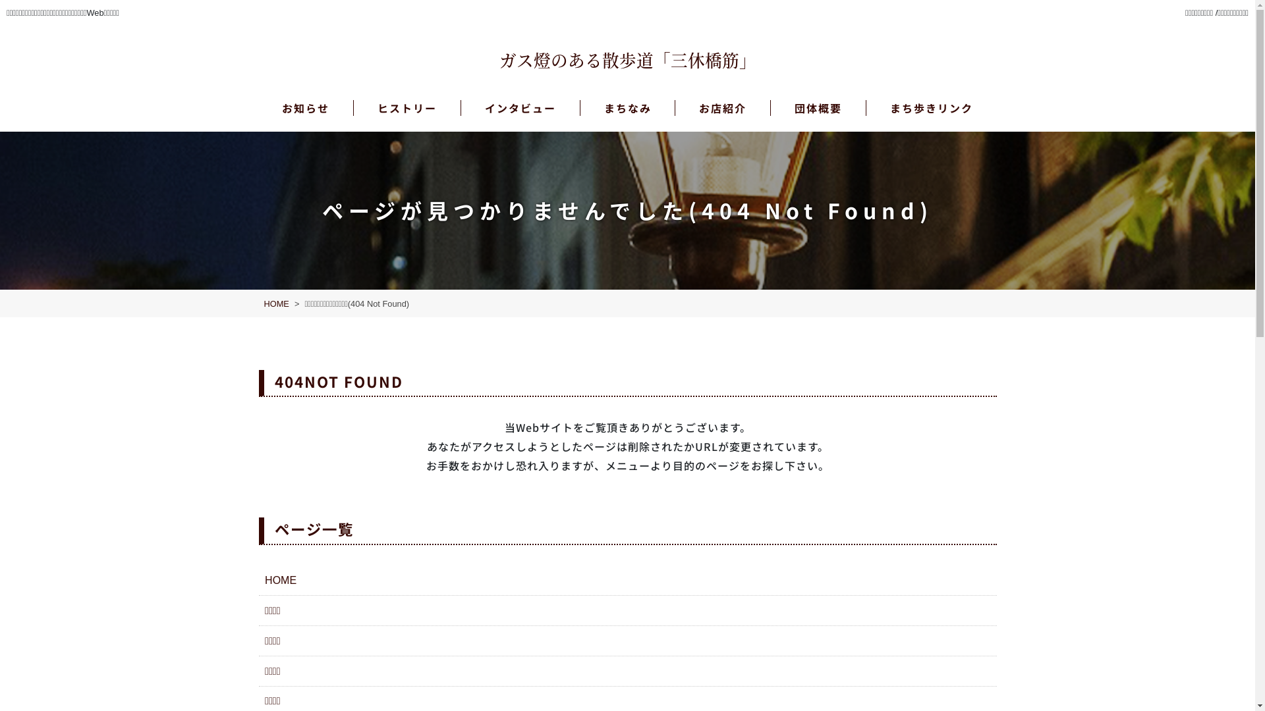  Describe the element at coordinates (276, 304) in the screenshot. I see `HOME` at that location.